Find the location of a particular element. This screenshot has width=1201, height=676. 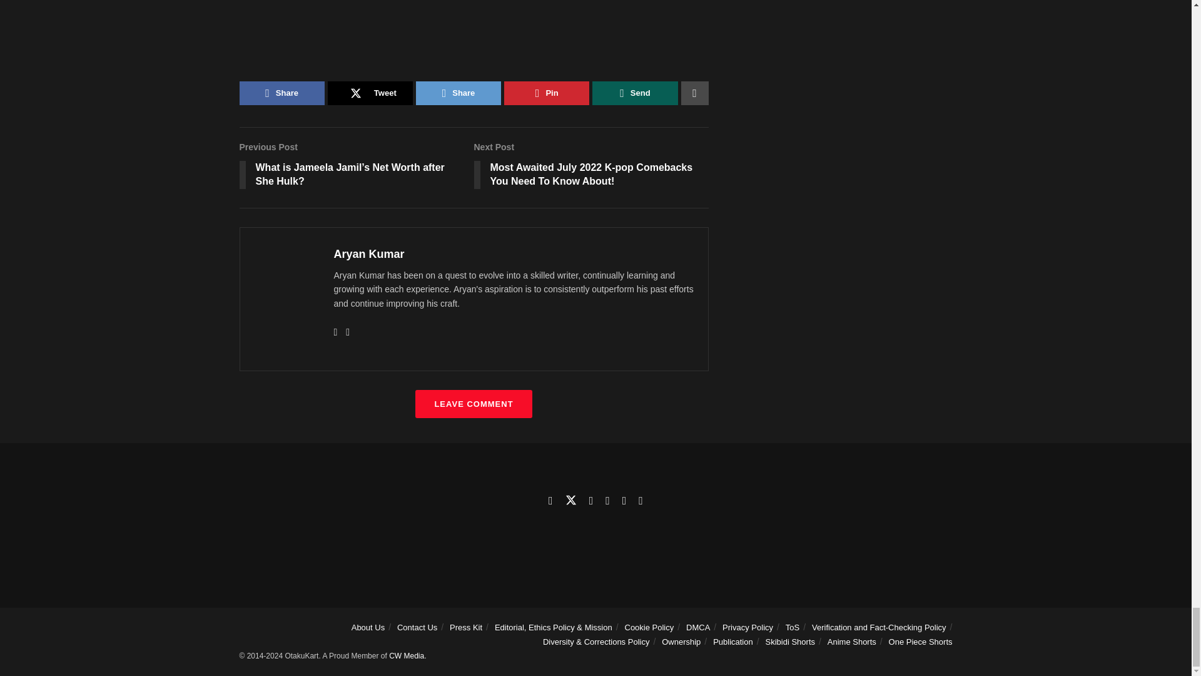

Aryan Kumar is located at coordinates (369, 254).